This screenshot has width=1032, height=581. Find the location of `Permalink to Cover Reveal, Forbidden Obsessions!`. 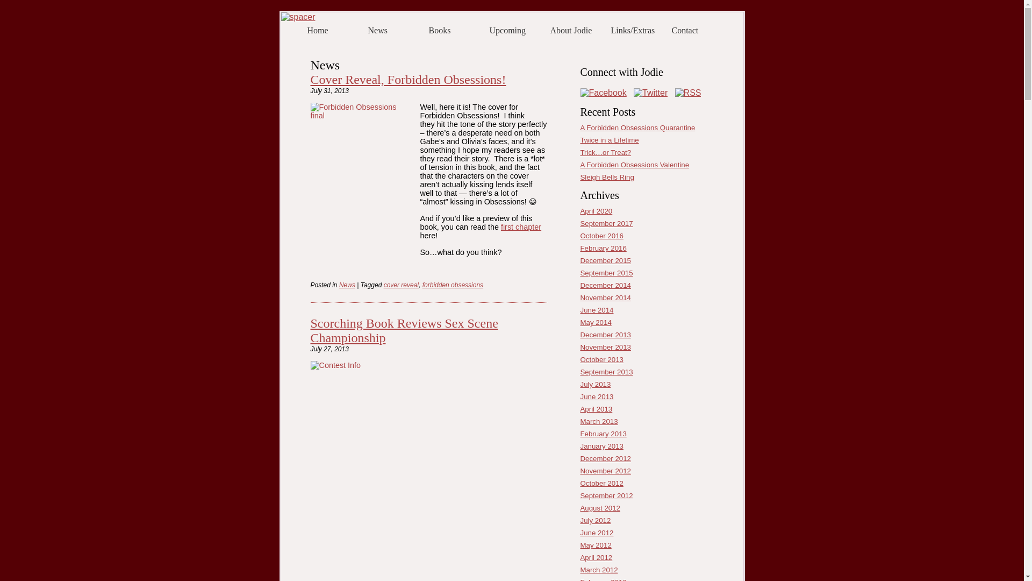

Permalink to Cover Reveal, Forbidden Obsessions! is located at coordinates (408, 80).